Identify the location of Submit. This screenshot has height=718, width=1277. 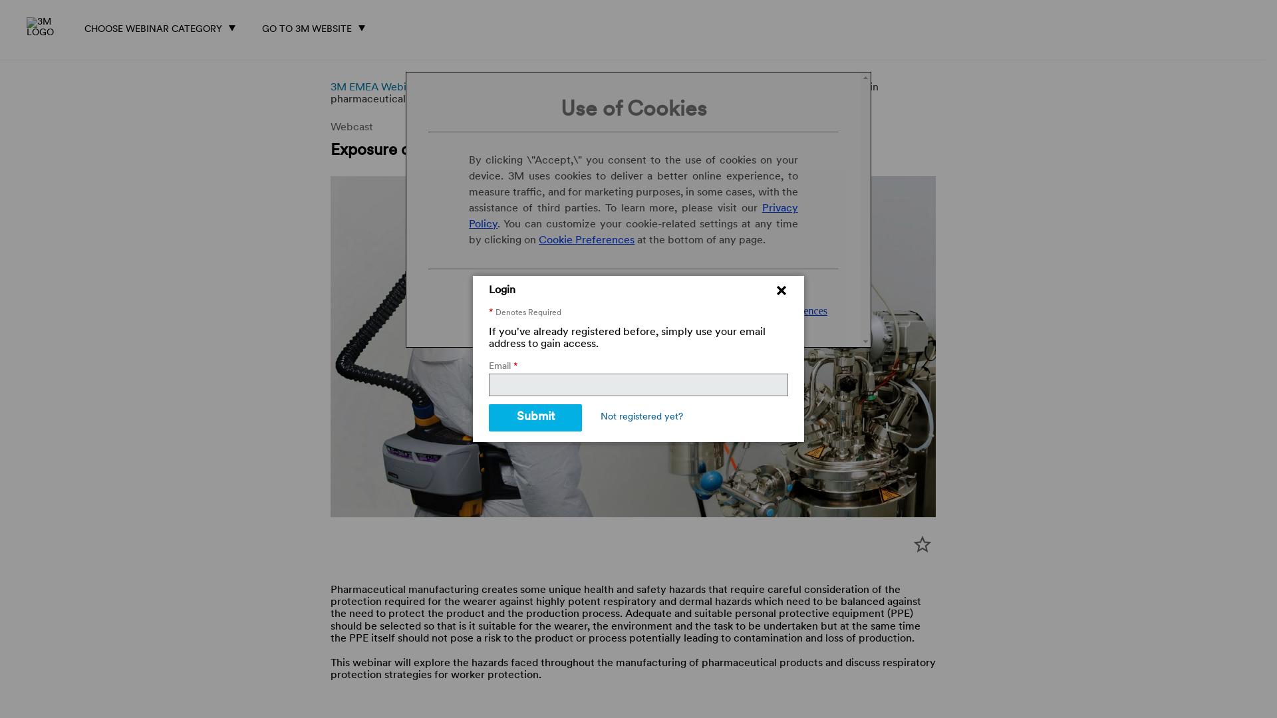
(535, 418).